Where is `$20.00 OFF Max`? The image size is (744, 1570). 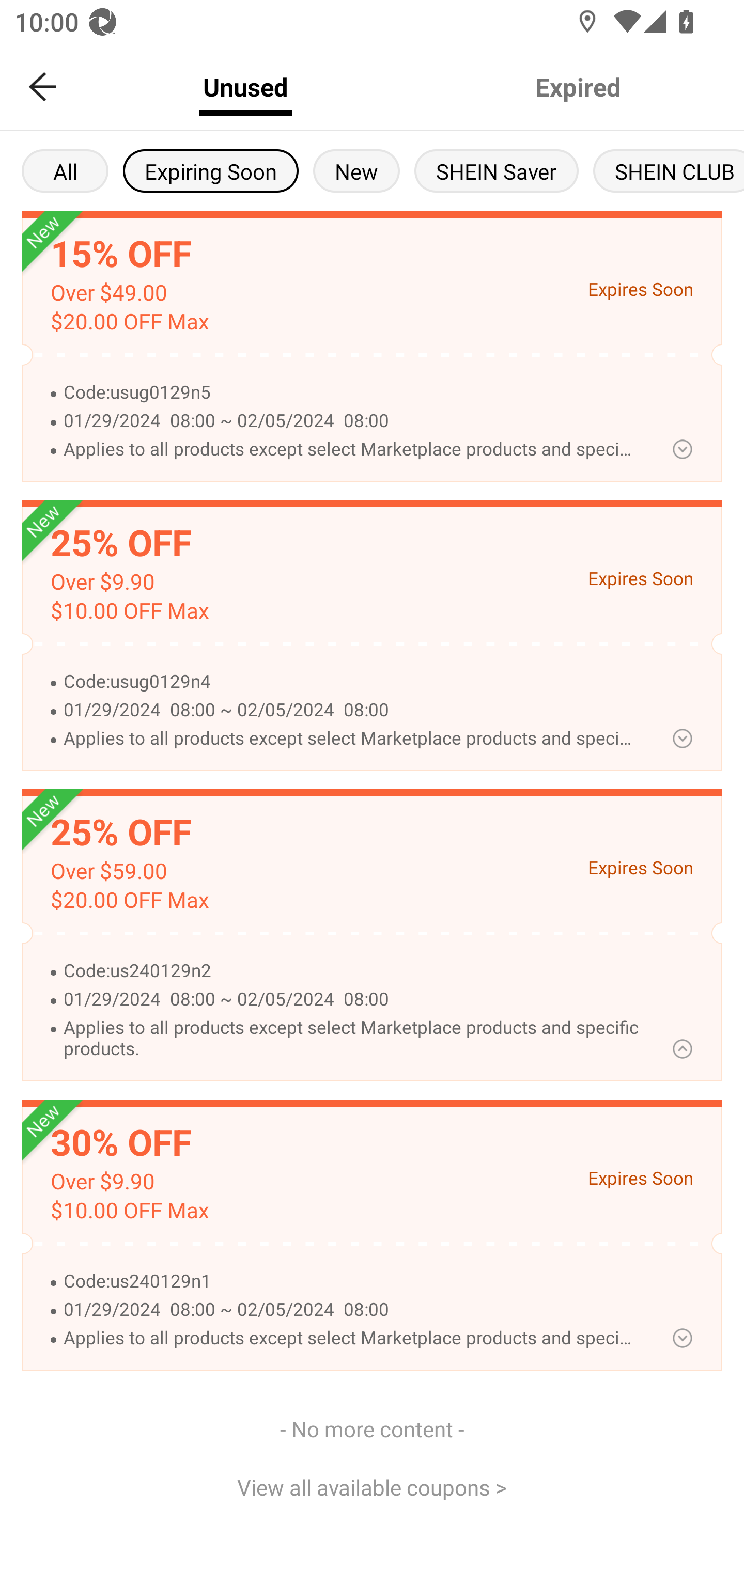
$20.00 OFF Max is located at coordinates (129, 900).